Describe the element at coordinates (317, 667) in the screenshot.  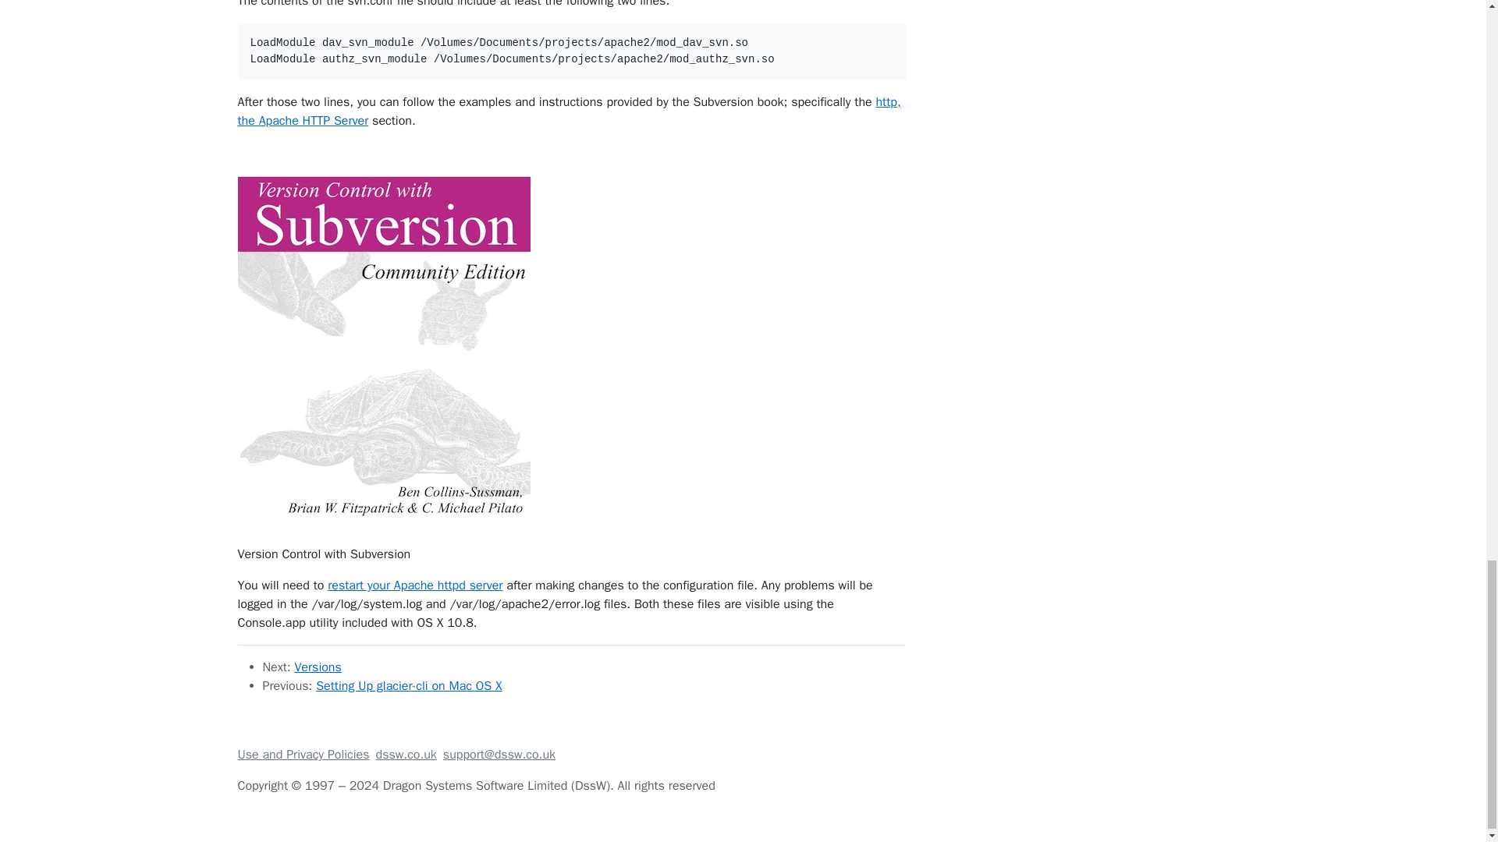
I see `Versions` at that location.